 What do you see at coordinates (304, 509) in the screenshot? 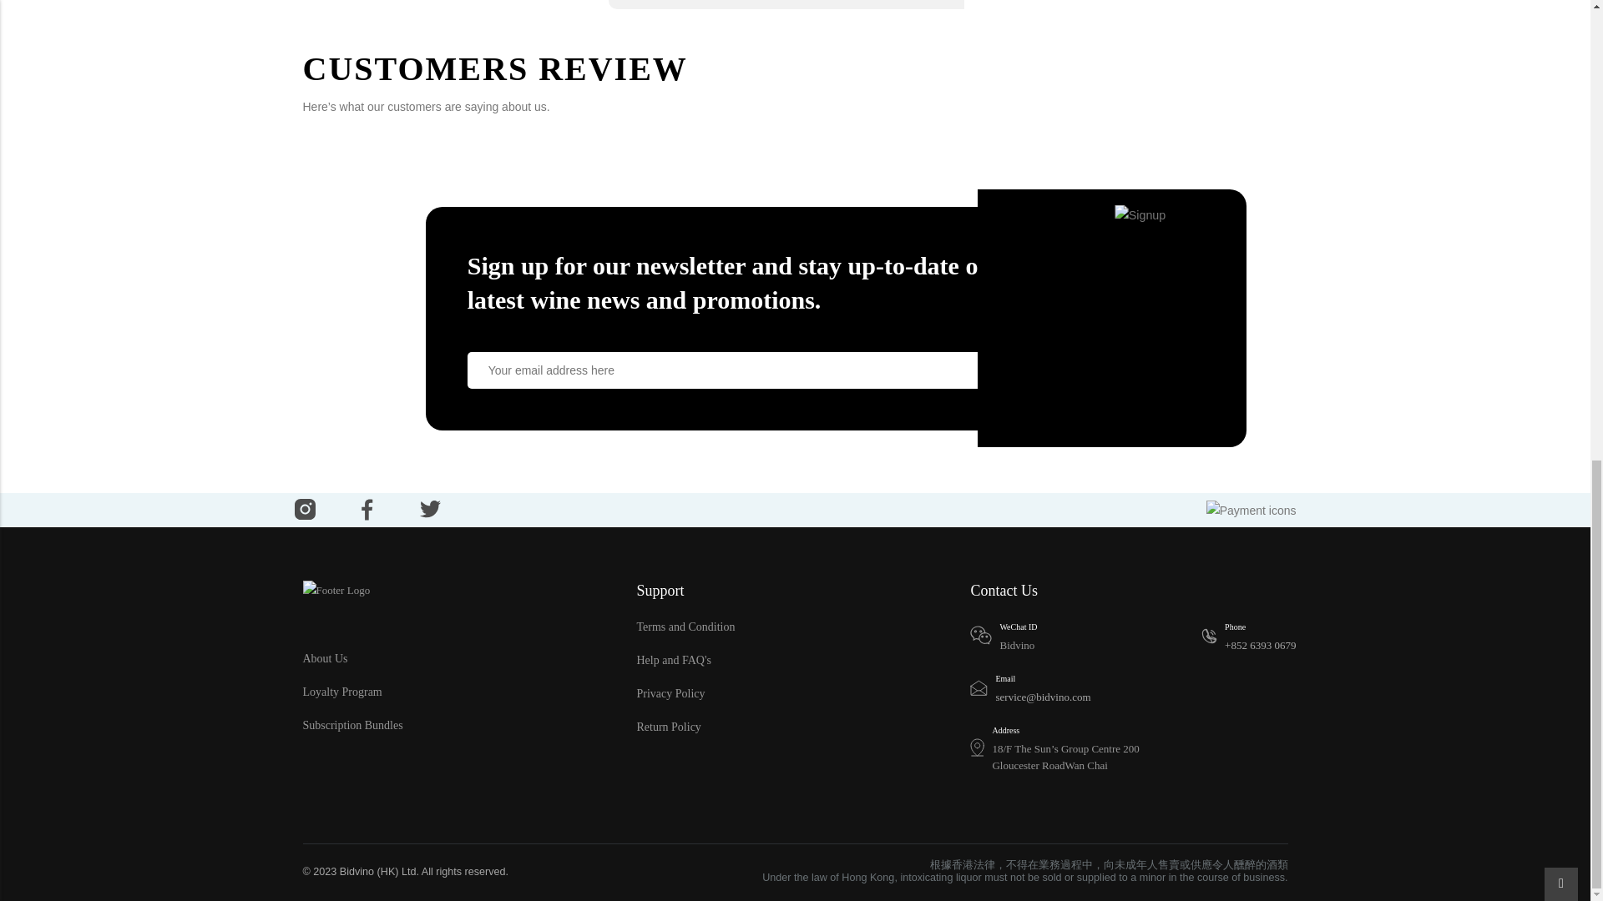
I see `Instagram` at bounding box center [304, 509].